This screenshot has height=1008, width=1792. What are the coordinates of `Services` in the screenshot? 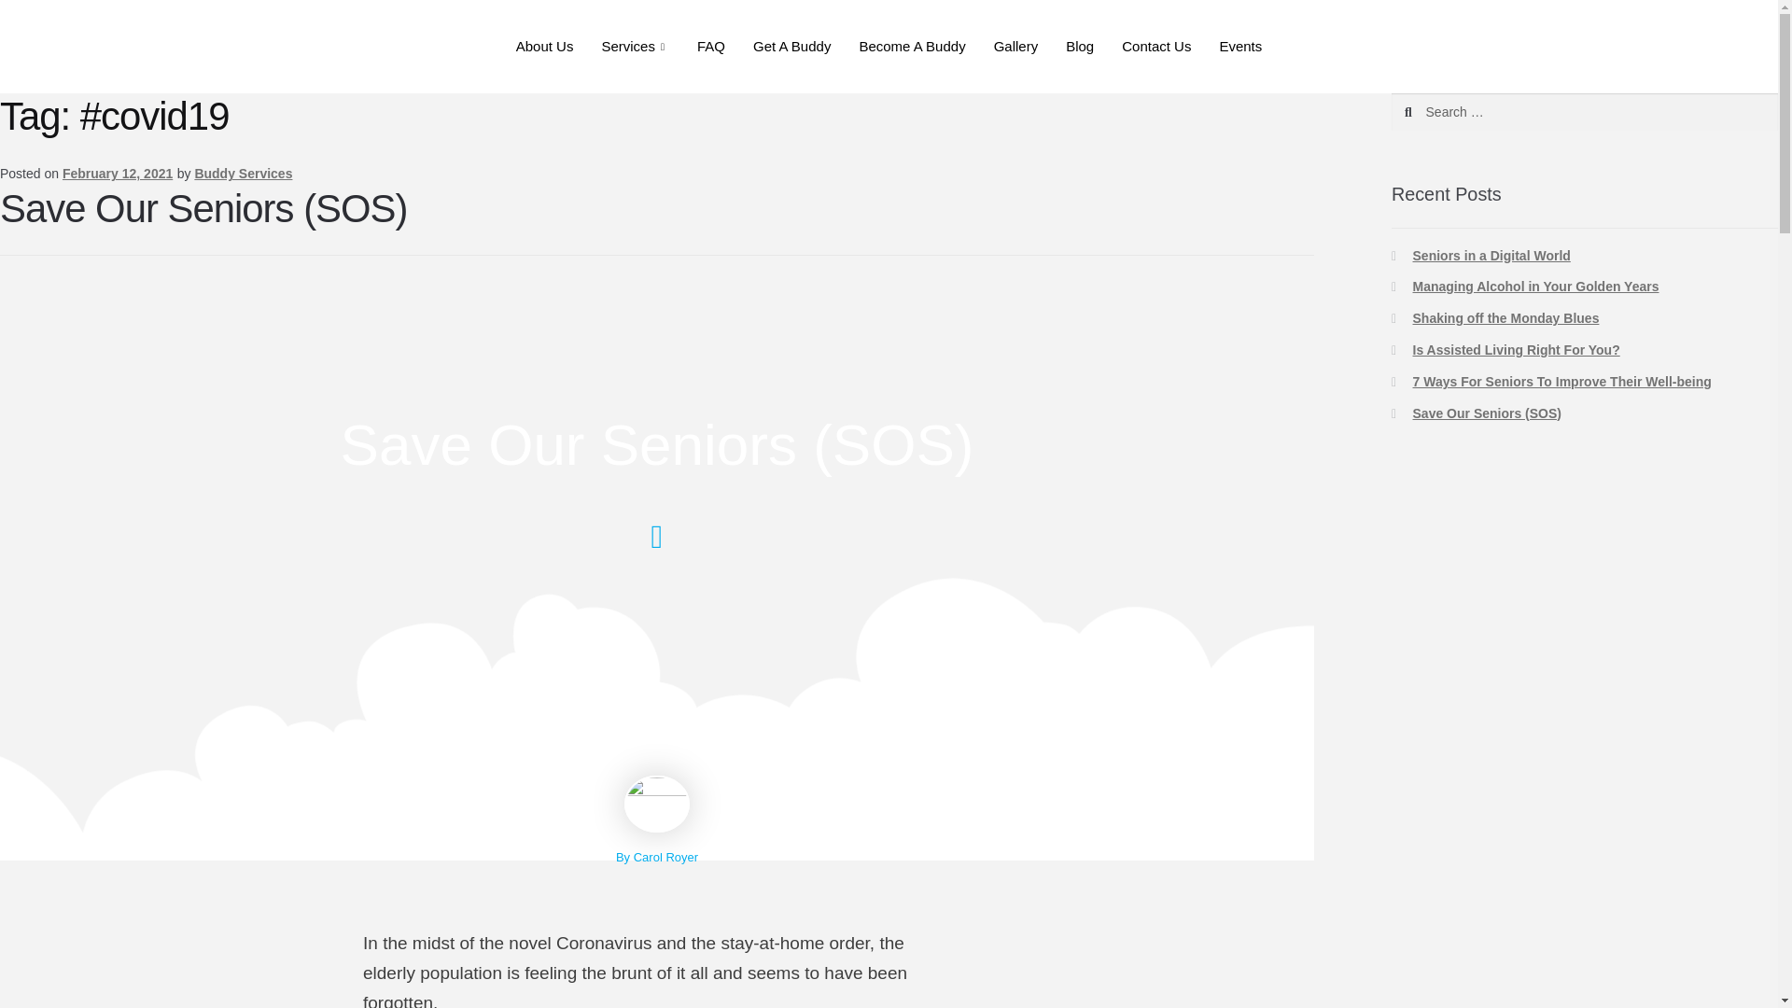 It's located at (635, 46).